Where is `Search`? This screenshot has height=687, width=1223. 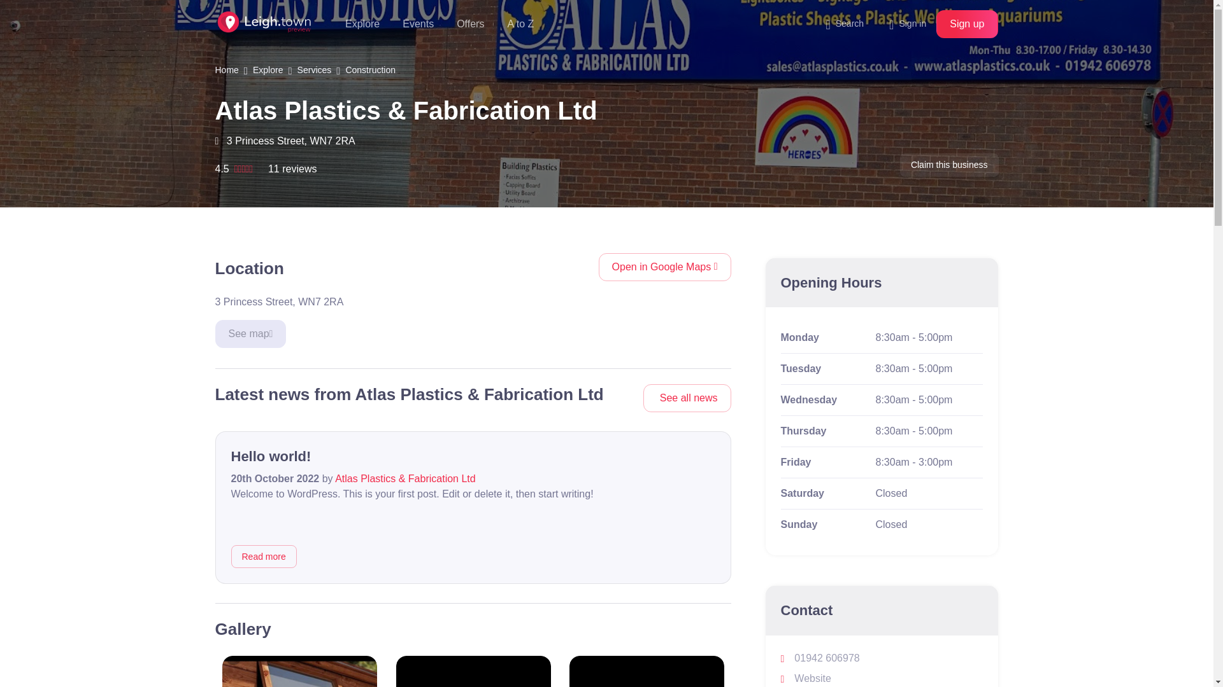 Search is located at coordinates (850, 24).